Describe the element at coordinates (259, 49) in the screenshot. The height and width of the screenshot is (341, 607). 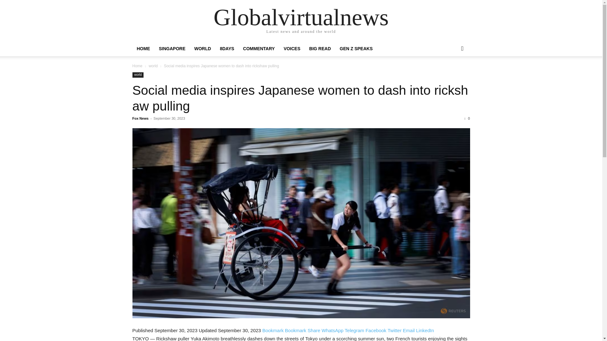
I see `COMMENTARY` at that location.